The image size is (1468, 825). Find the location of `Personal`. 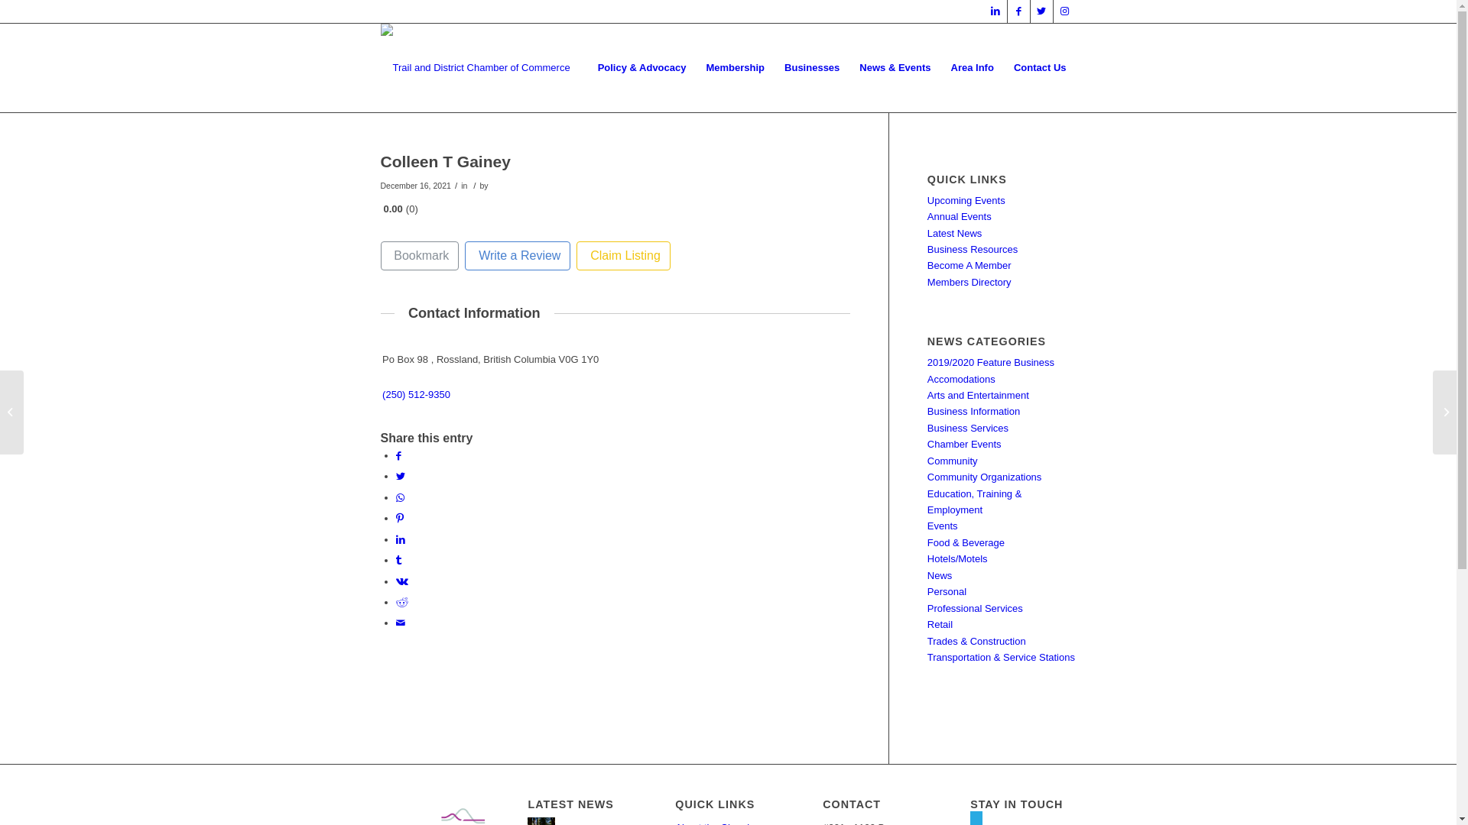

Personal is located at coordinates (947, 591).